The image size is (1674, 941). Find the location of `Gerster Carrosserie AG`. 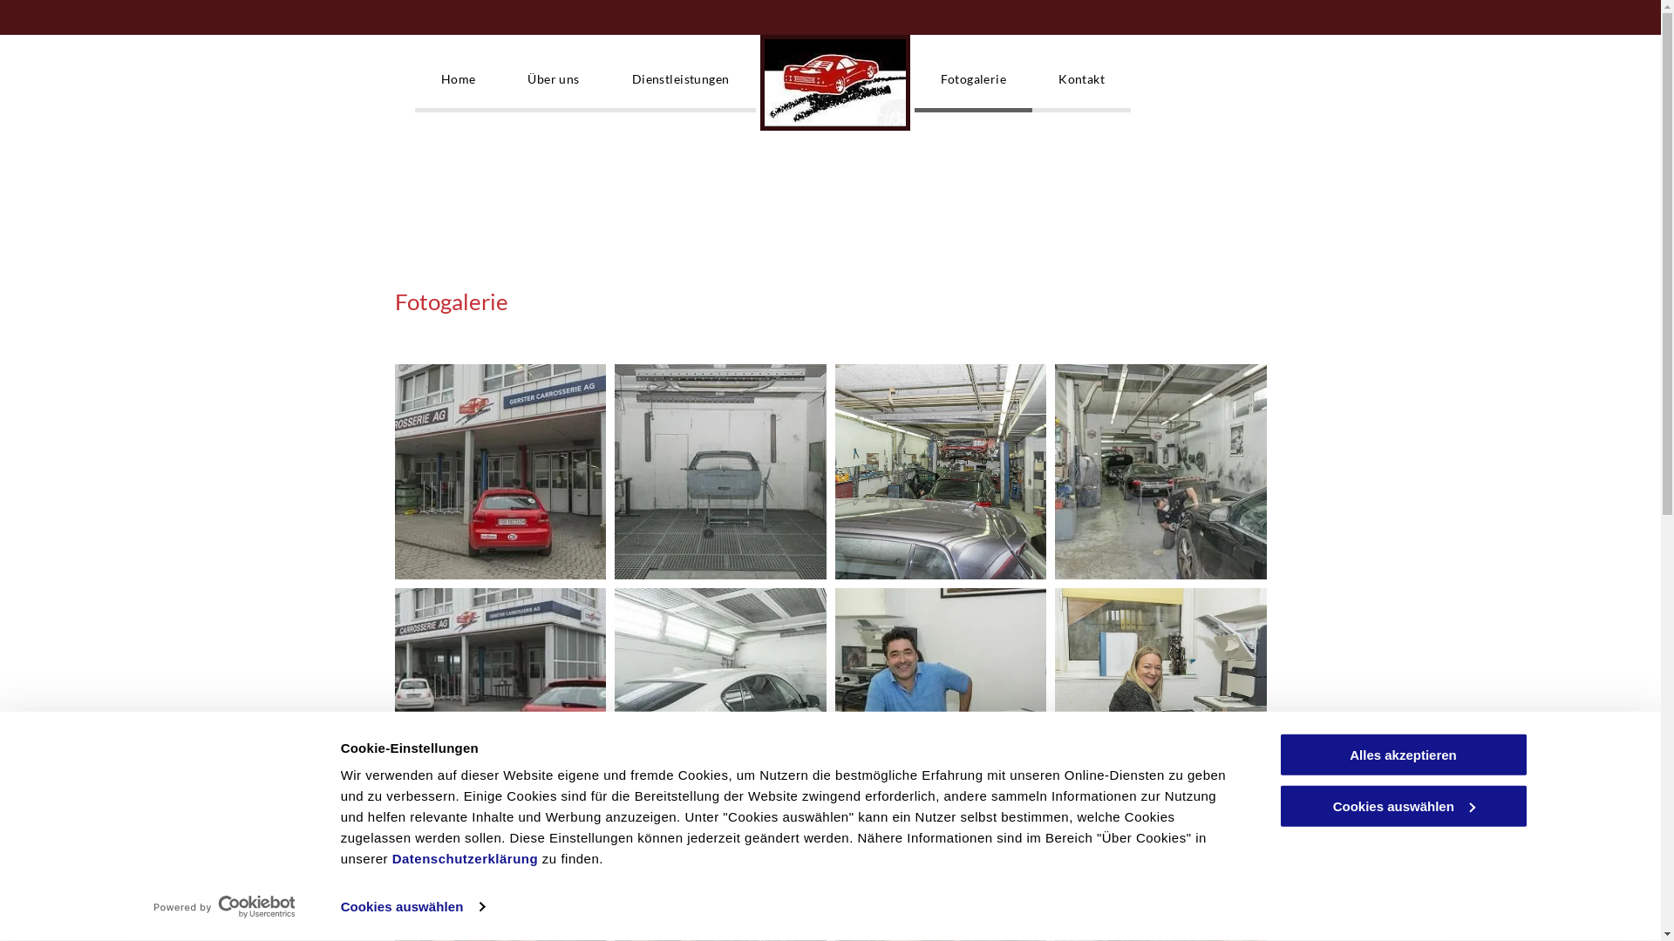

Gerster Carrosserie AG is located at coordinates (500, 695).